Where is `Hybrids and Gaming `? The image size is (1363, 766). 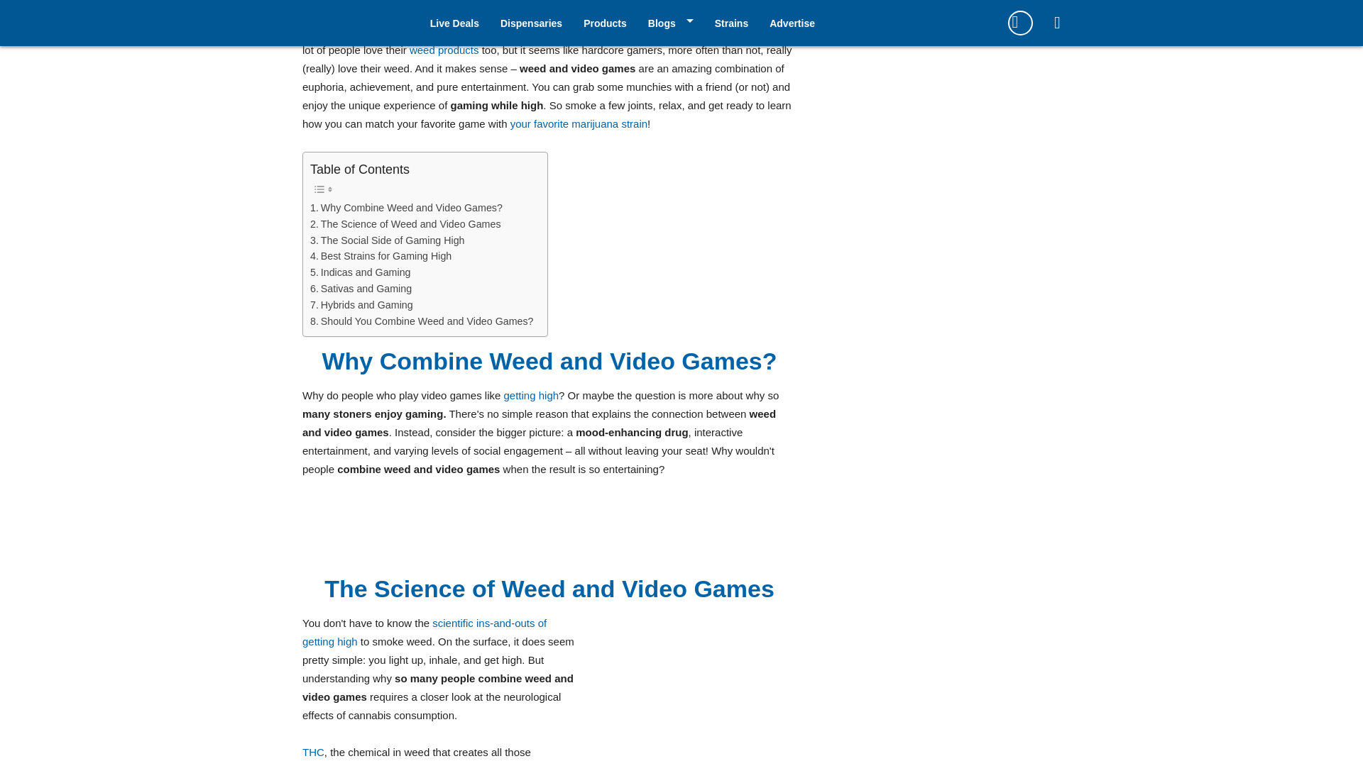
Hybrids and Gaming  is located at coordinates (363, 305).